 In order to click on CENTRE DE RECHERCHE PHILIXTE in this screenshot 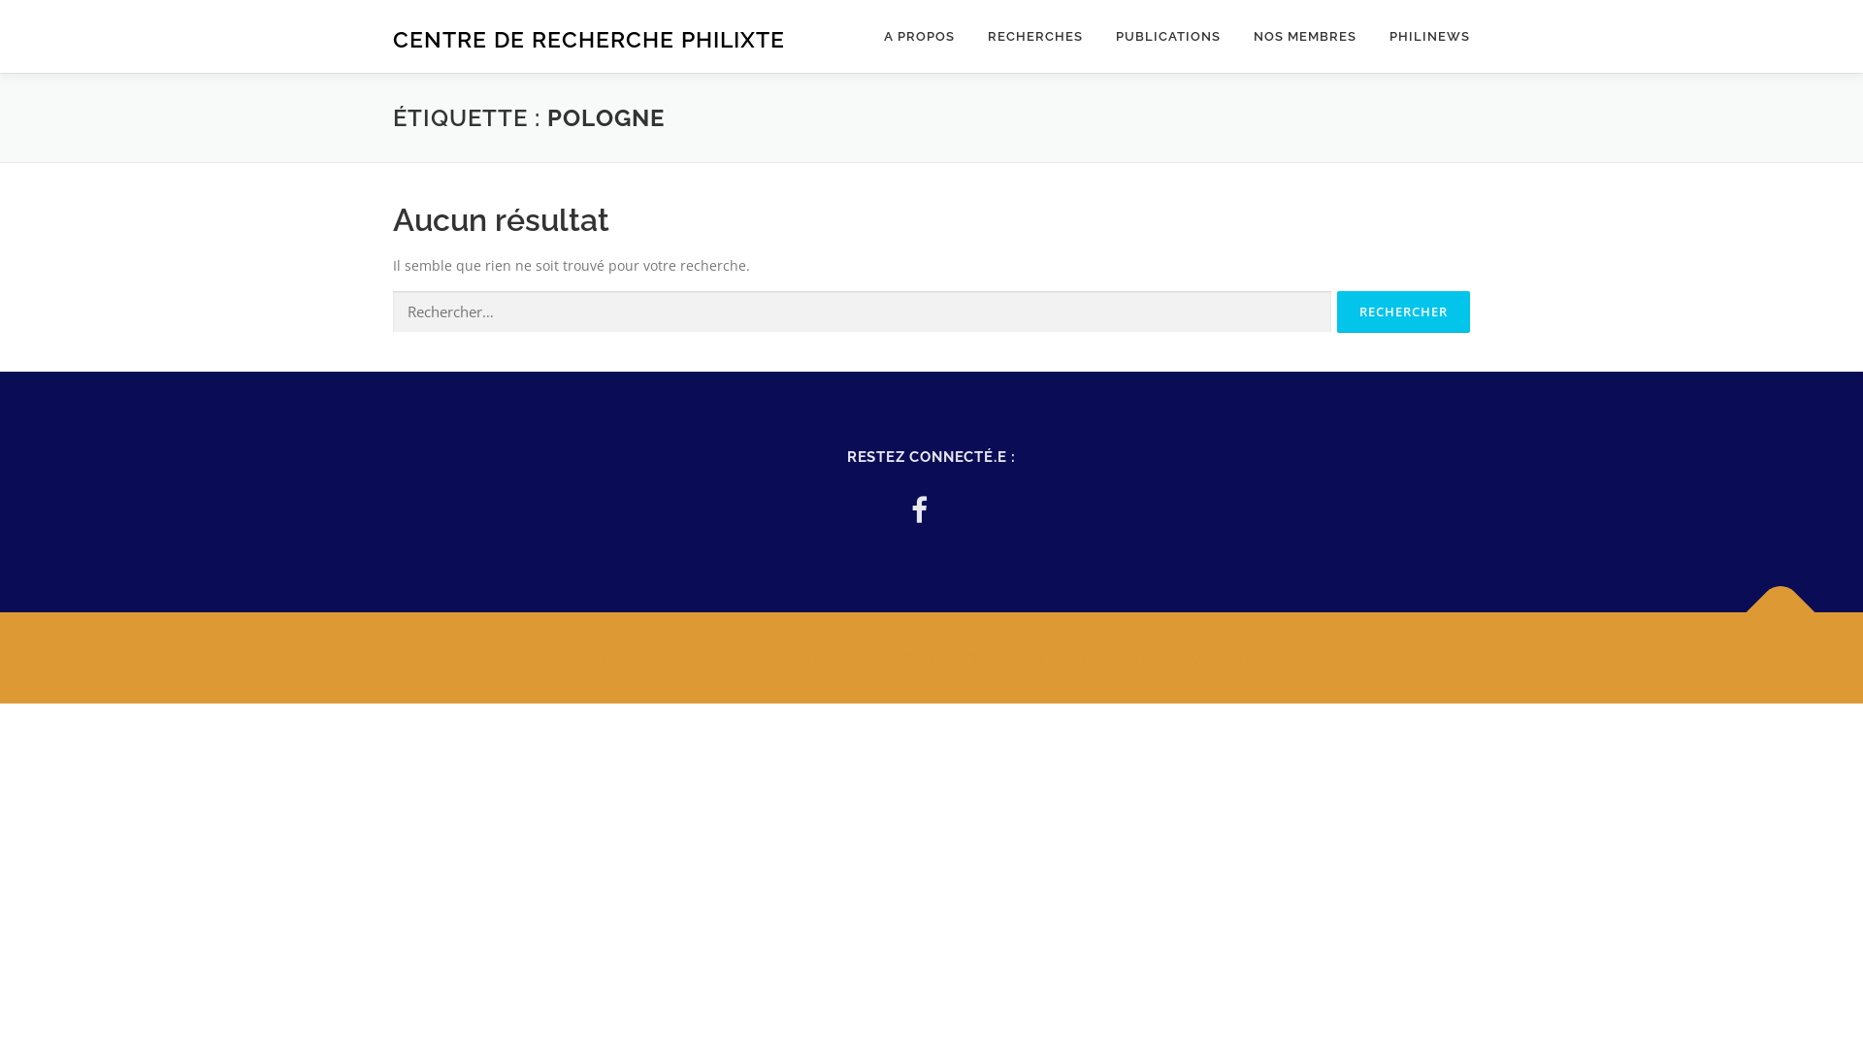, I will do `click(589, 39)`.